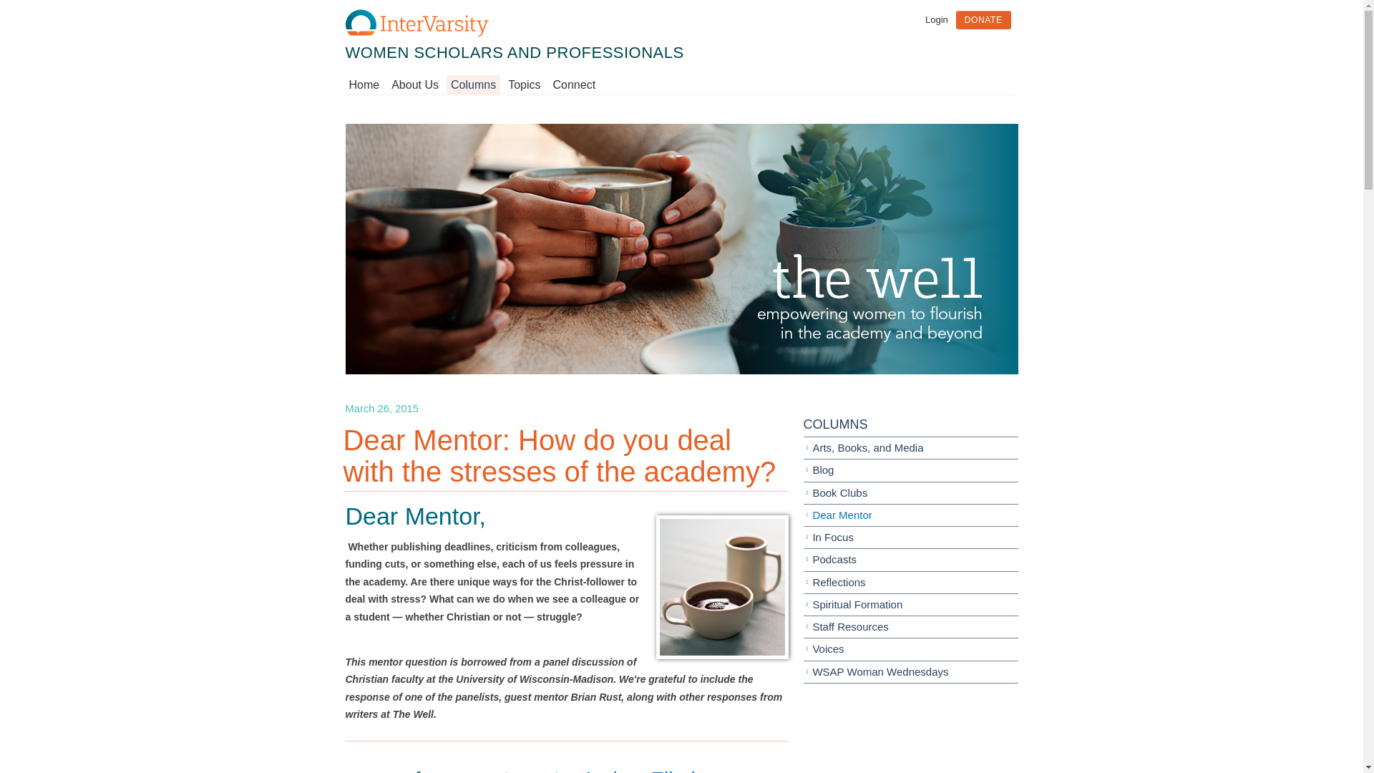 This screenshot has height=773, width=1374. I want to click on InterVarsity, so click(416, 33).